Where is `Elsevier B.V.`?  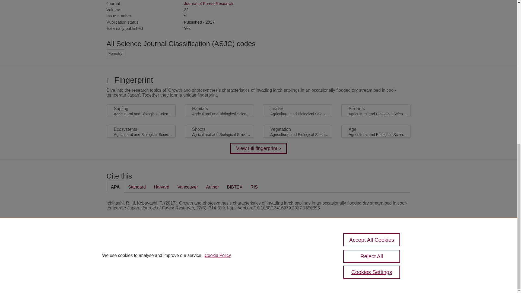
Elsevier B.V. is located at coordinates (181, 253).